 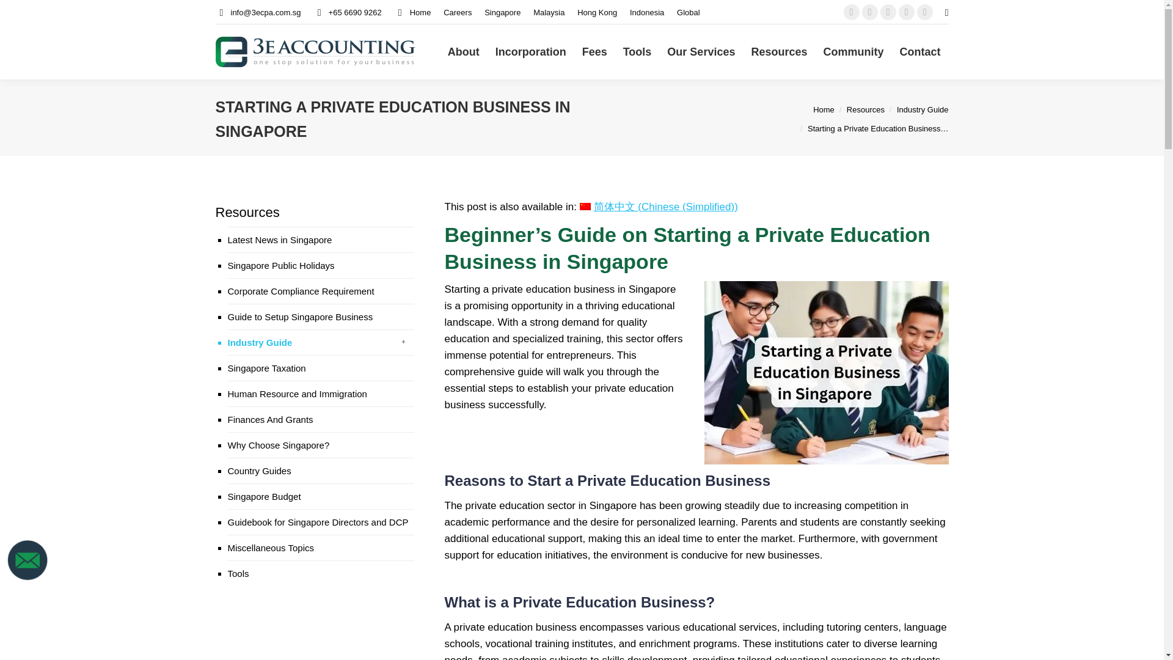 I want to click on Incorporation, so click(x=531, y=51).